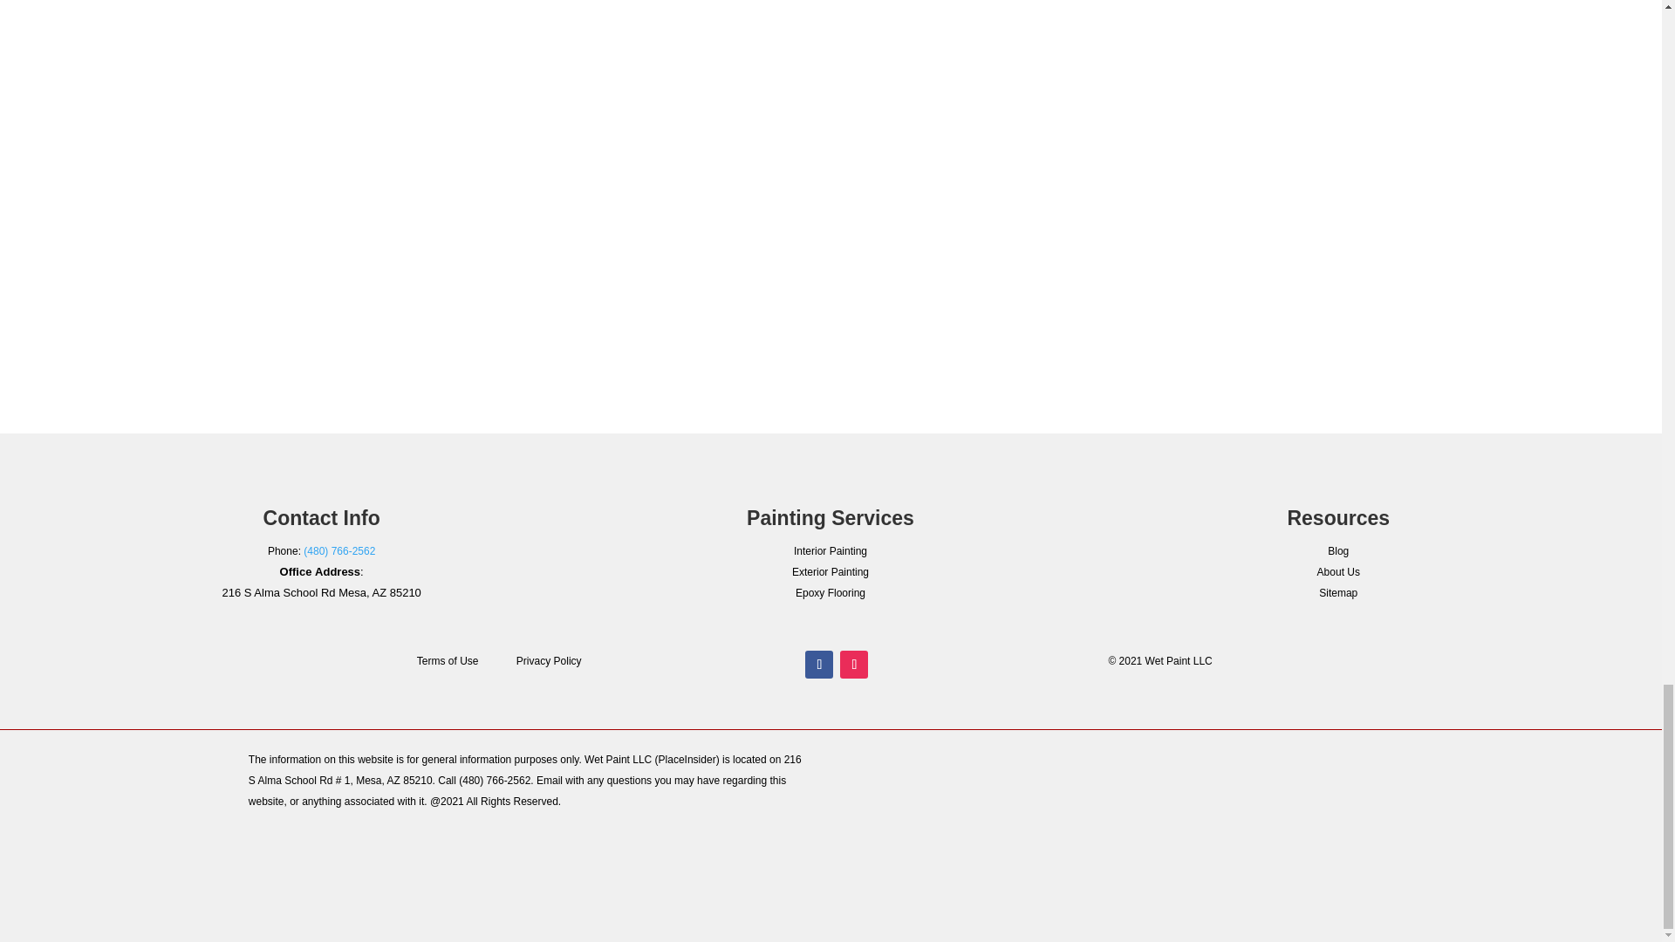  Describe the element at coordinates (831, 592) in the screenshot. I see `Epoxy Flooring` at that location.